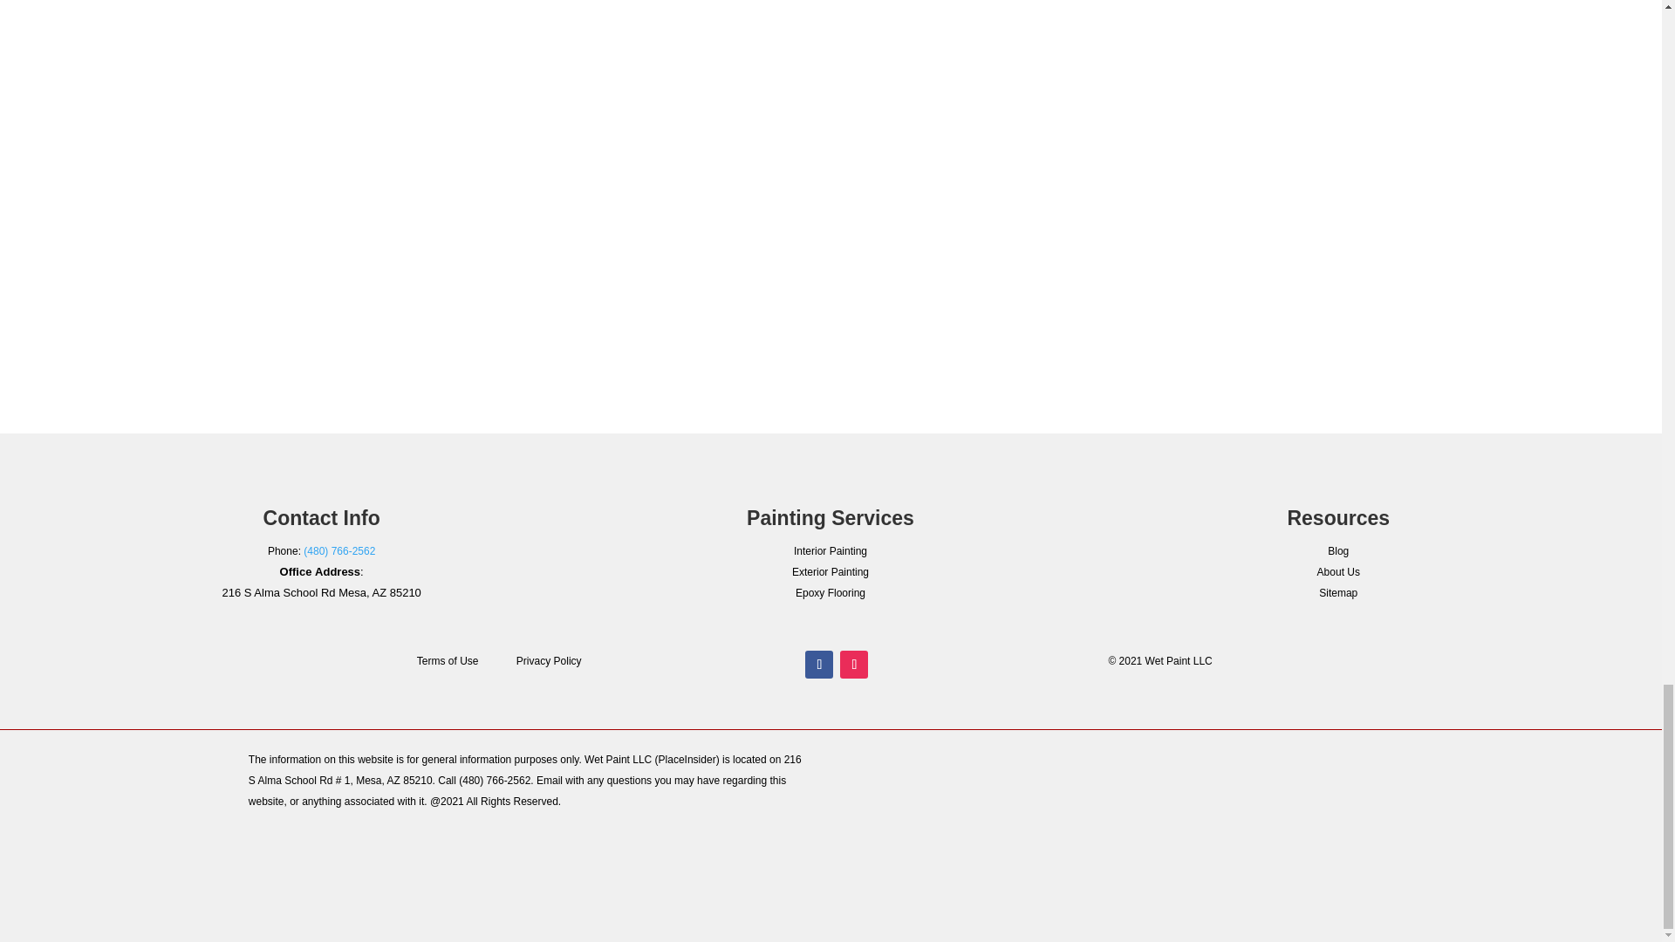  Describe the element at coordinates (831, 592) in the screenshot. I see `Epoxy Flooring` at that location.